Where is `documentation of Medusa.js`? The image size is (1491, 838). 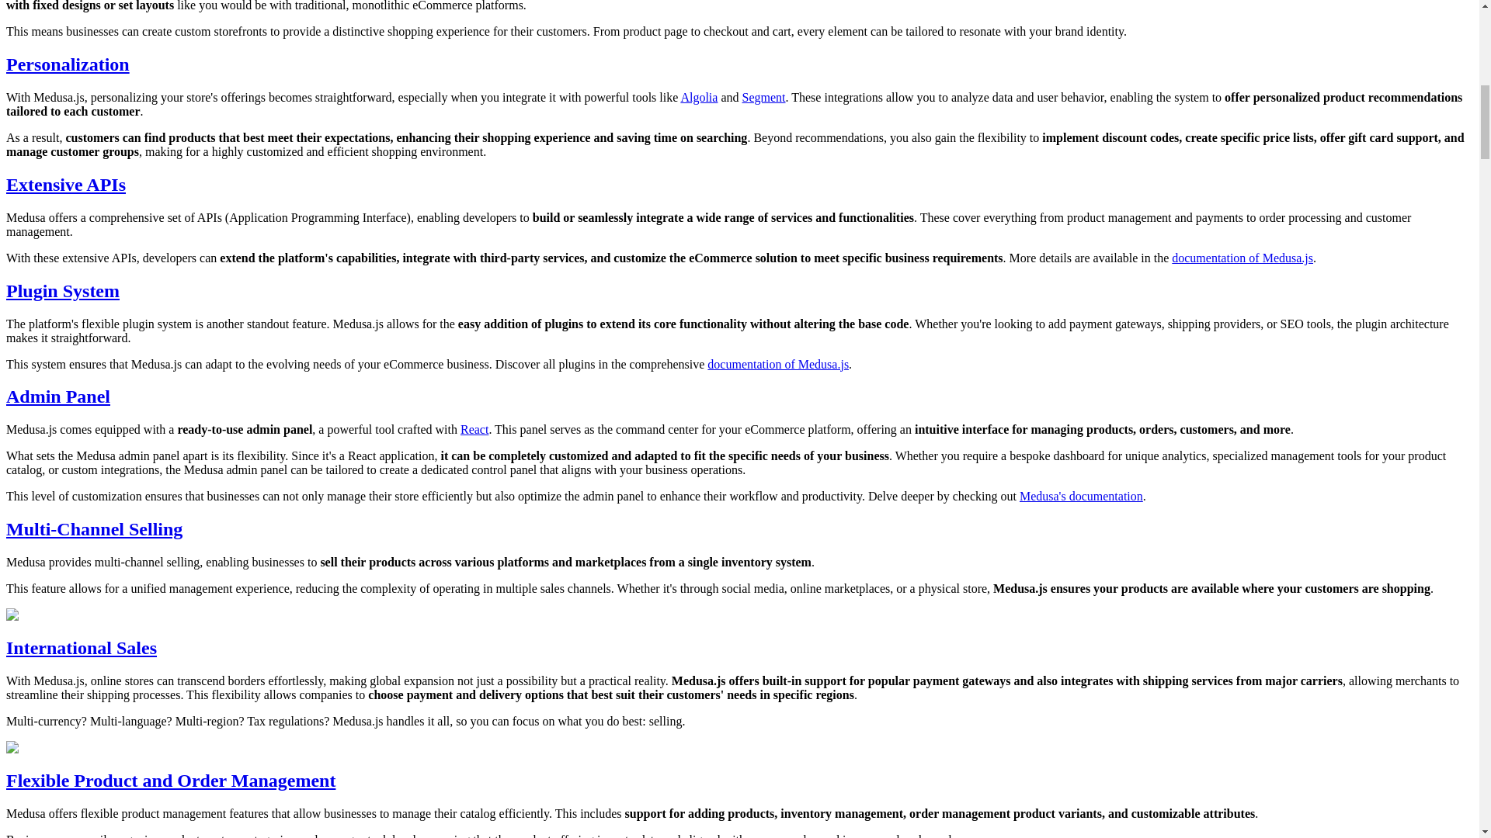
documentation of Medusa.js is located at coordinates (1242, 258).